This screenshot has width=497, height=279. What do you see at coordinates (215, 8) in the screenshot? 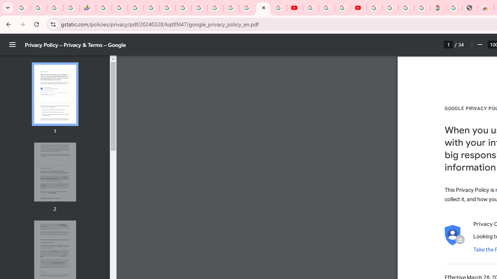
I see `YouTube` at bounding box center [215, 8].